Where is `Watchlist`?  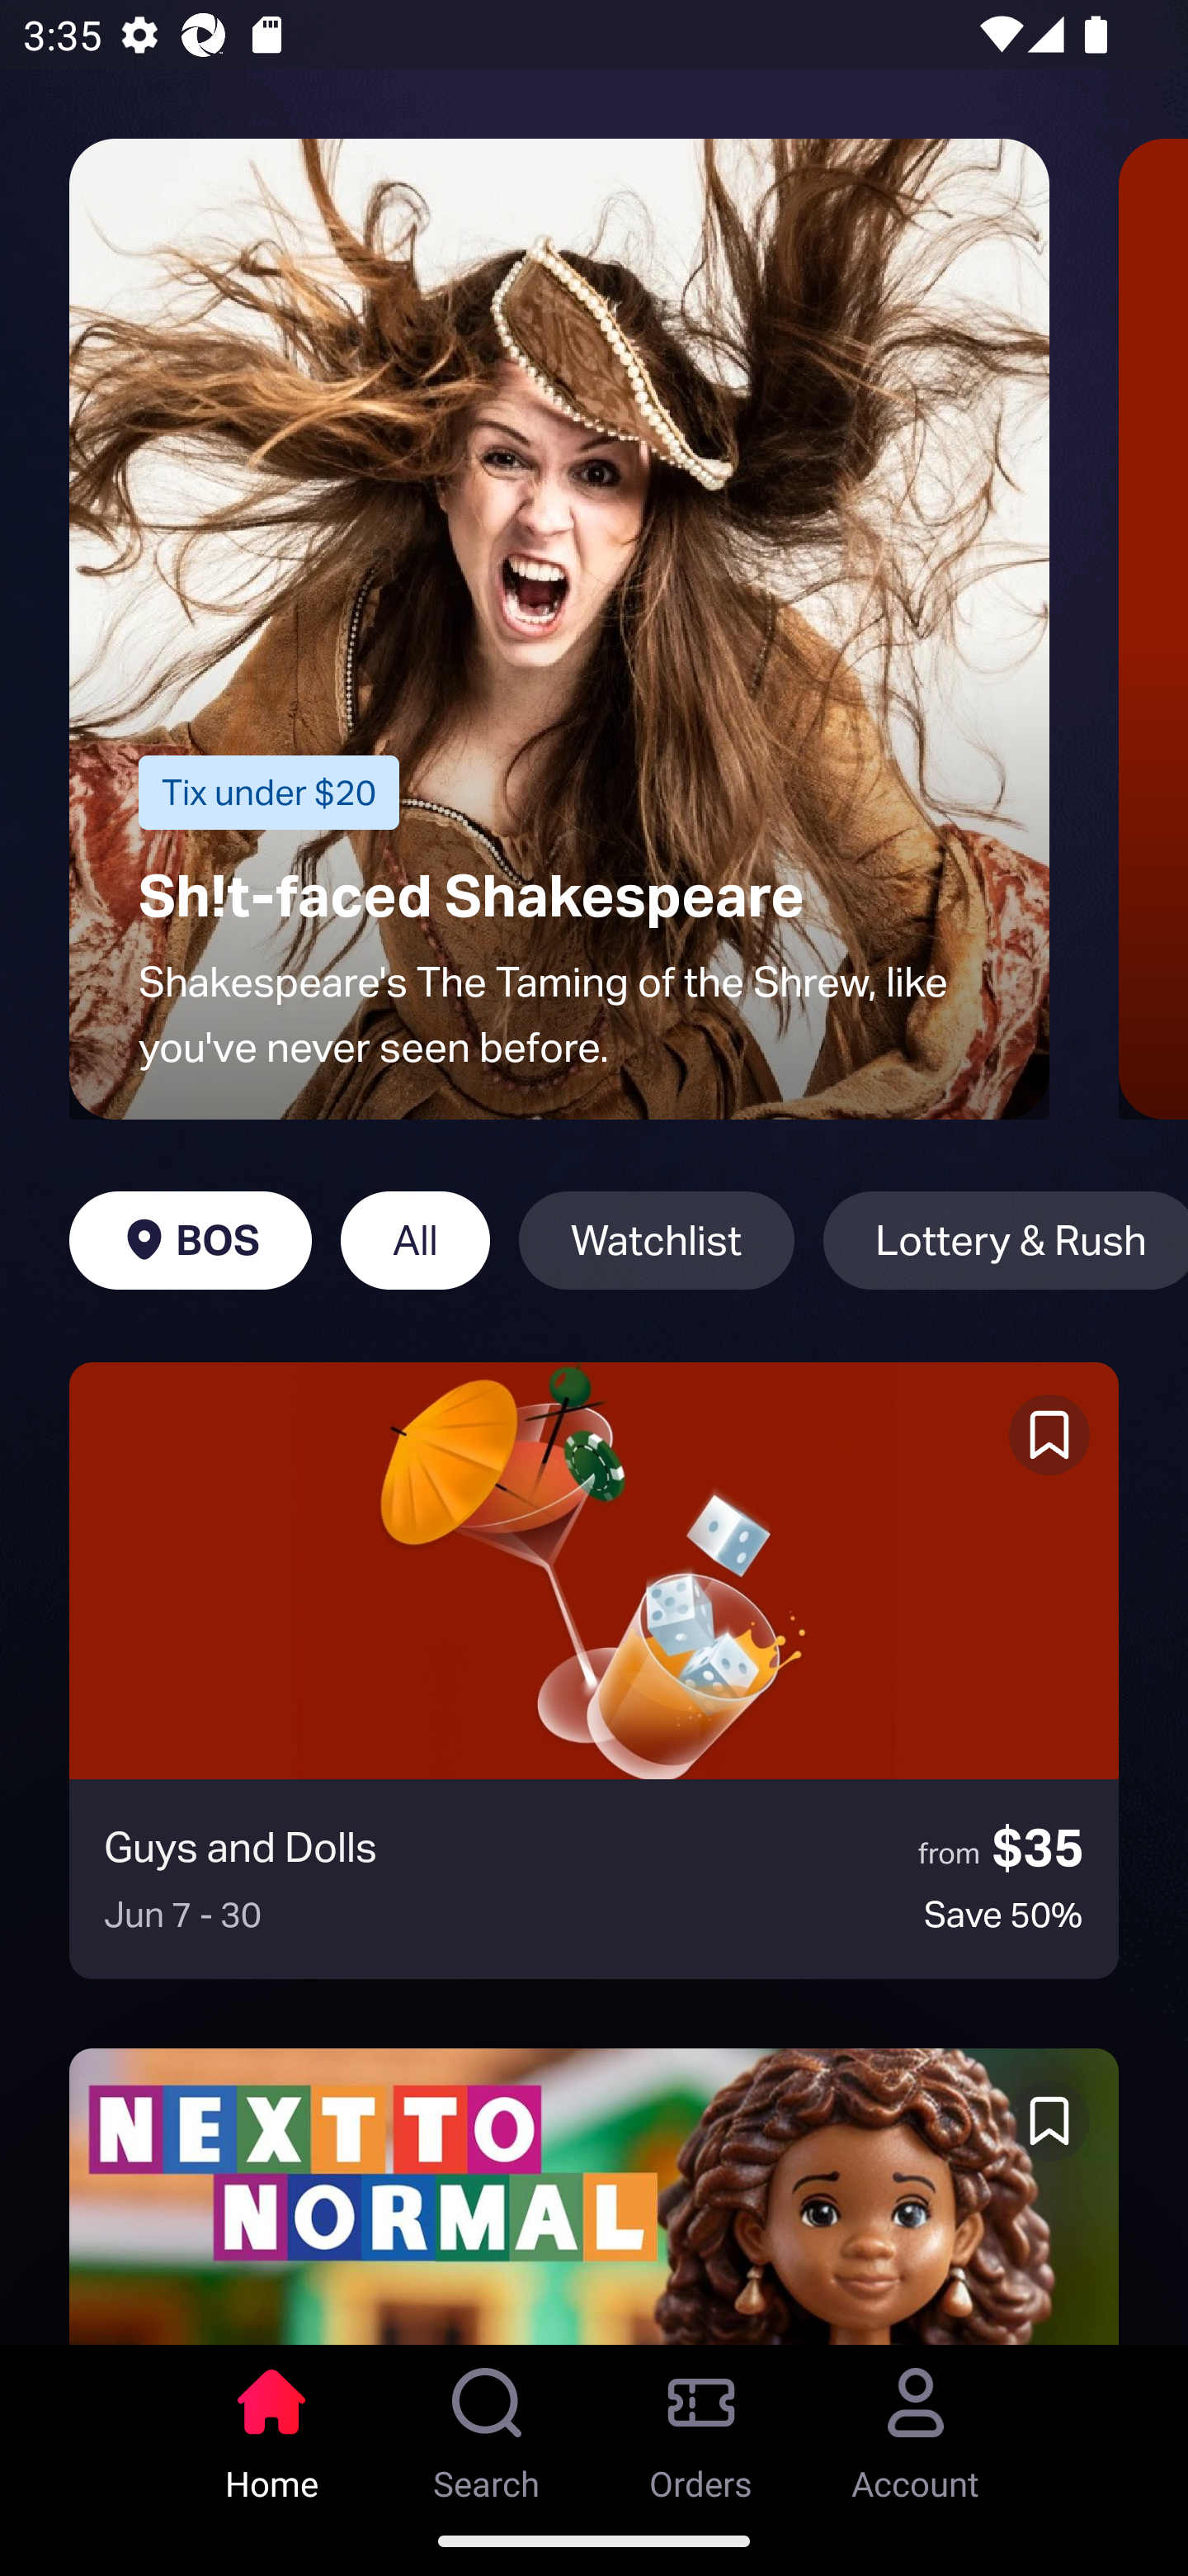
Watchlist is located at coordinates (657, 1240).